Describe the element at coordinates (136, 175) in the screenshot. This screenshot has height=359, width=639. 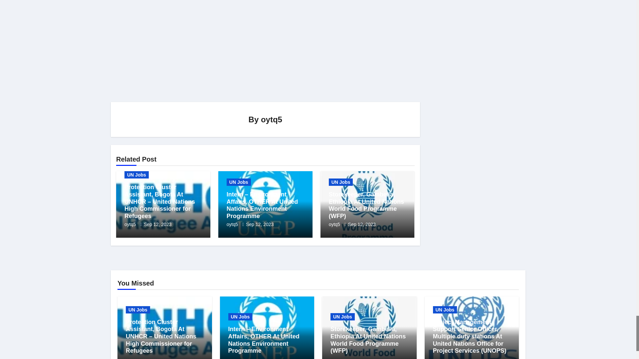
I see `UN Jobs` at that location.